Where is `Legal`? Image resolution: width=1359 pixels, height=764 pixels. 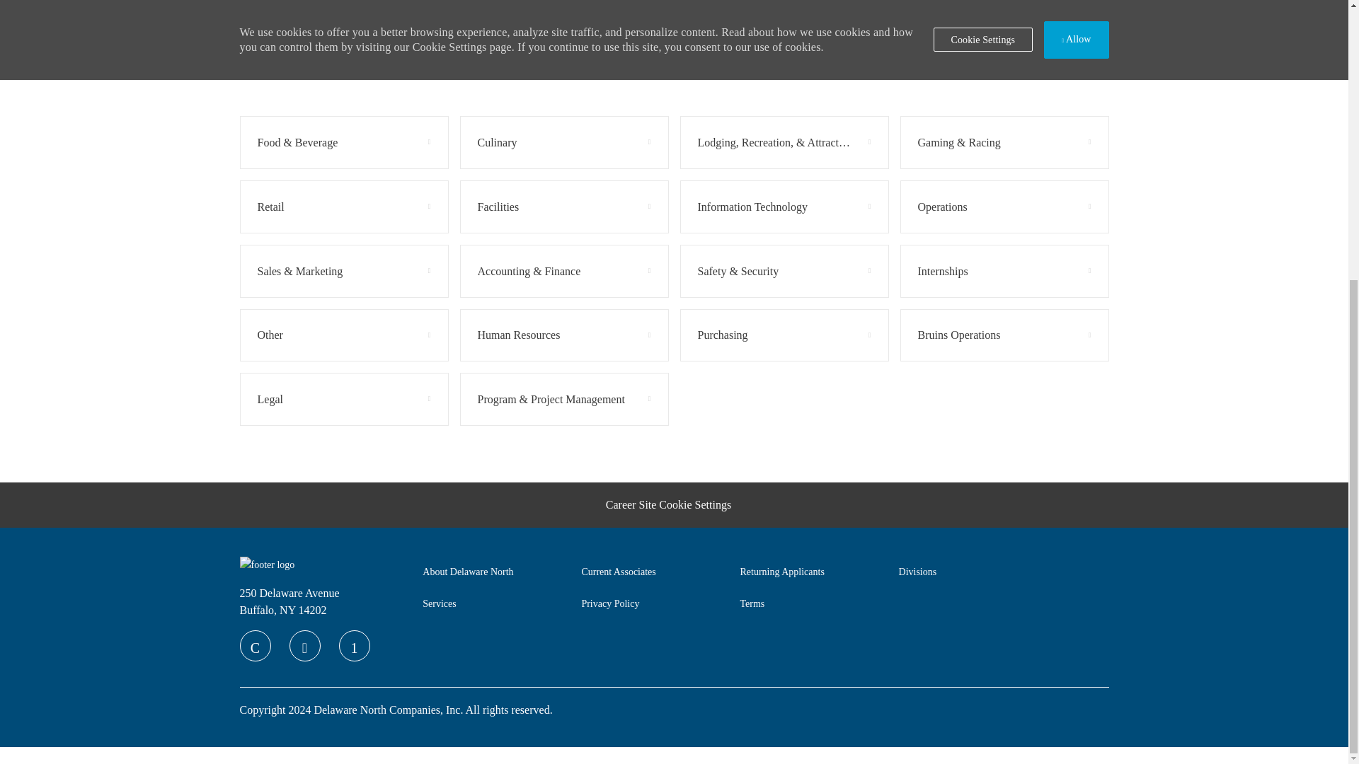
Legal is located at coordinates (343, 399).